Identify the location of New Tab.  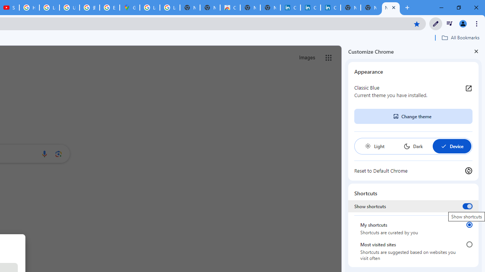
(391, 8).